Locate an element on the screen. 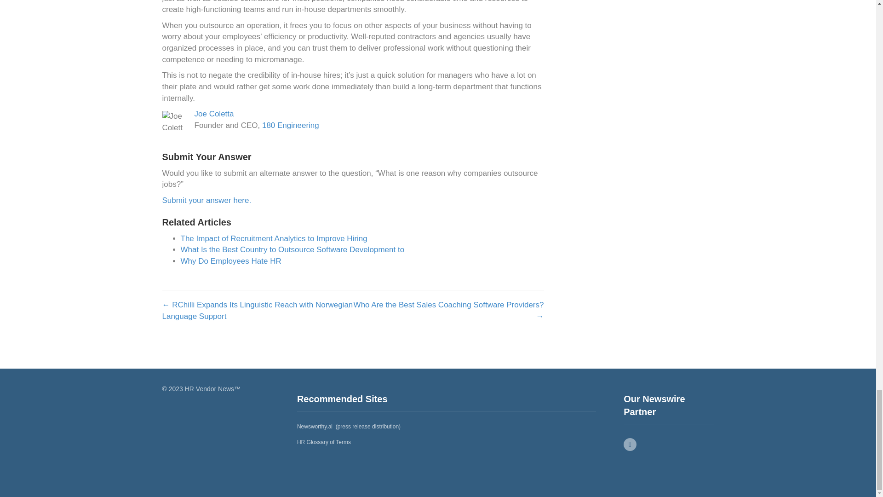  Submit your answer here. is located at coordinates (206, 200).